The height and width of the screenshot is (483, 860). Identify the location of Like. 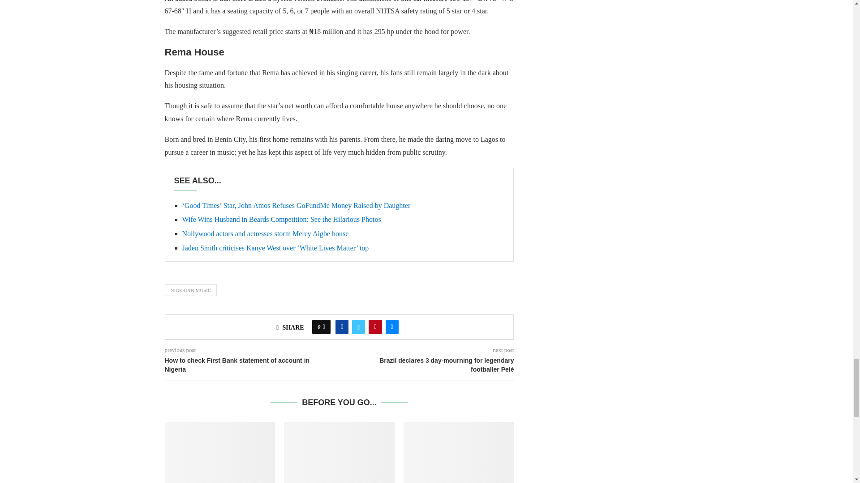
(324, 326).